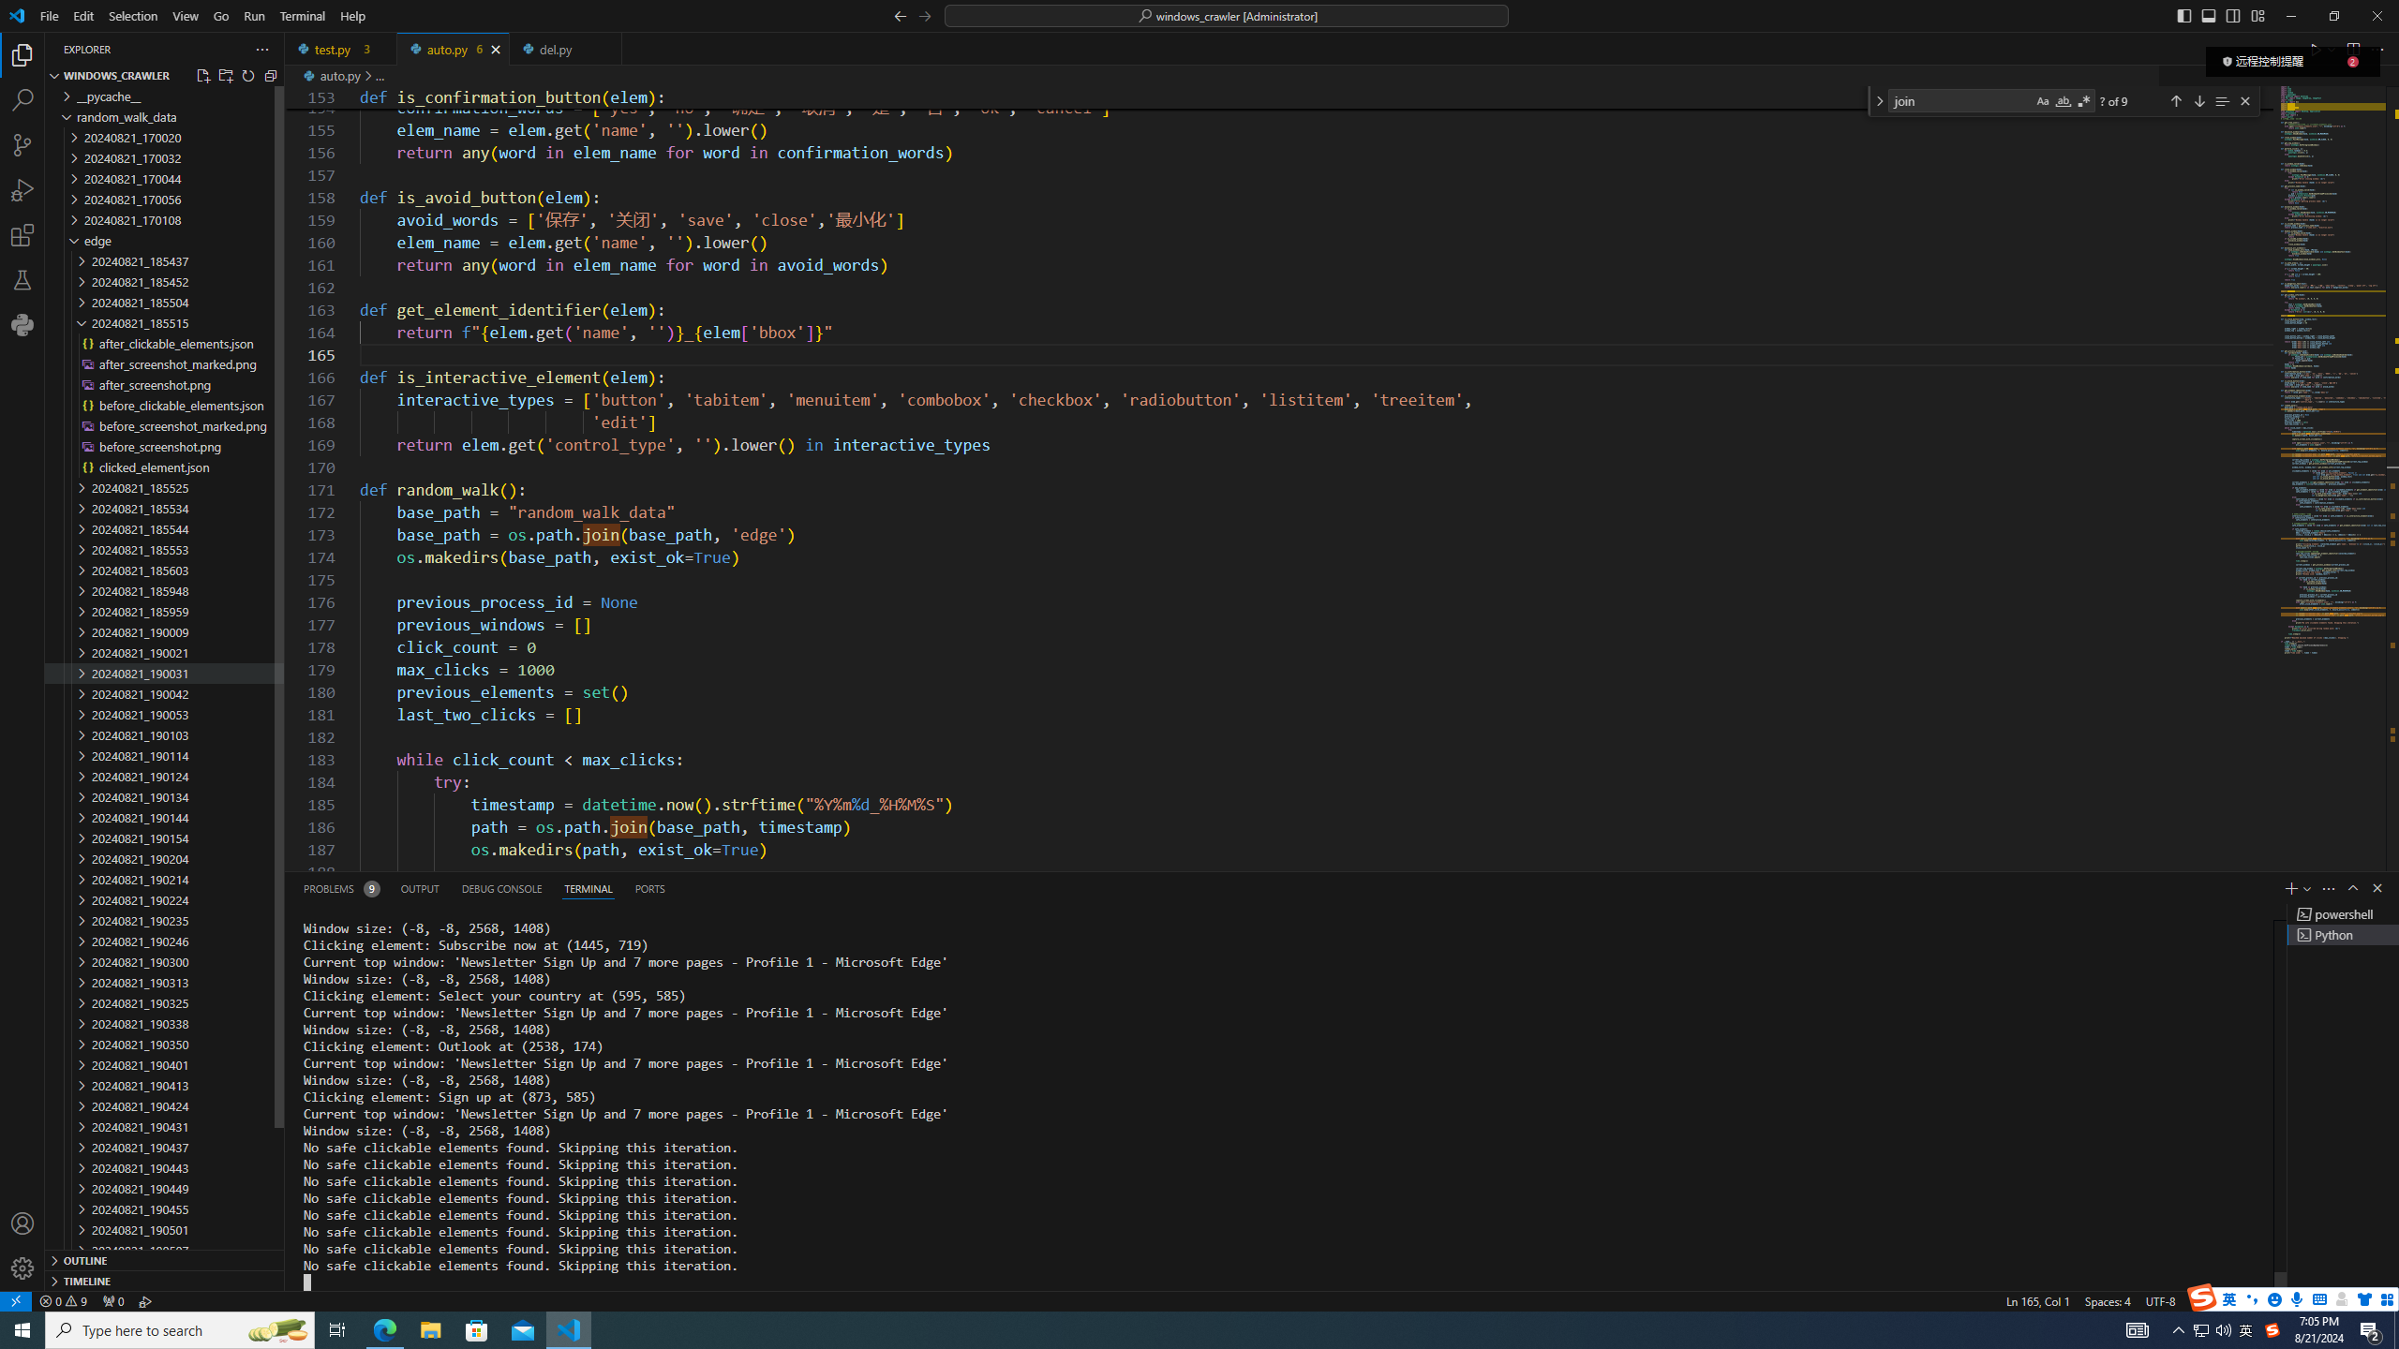 The height and width of the screenshot is (1349, 2399). What do you see at coordinates (2344, 935) in the screenshot?
I see `Terminal 3 Python` at bounding box center [2344, 935].